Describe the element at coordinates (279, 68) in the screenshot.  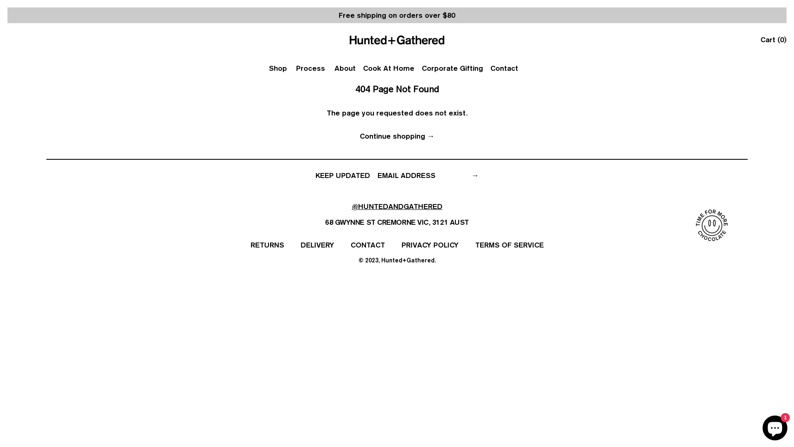
I see `Shop` at that location.